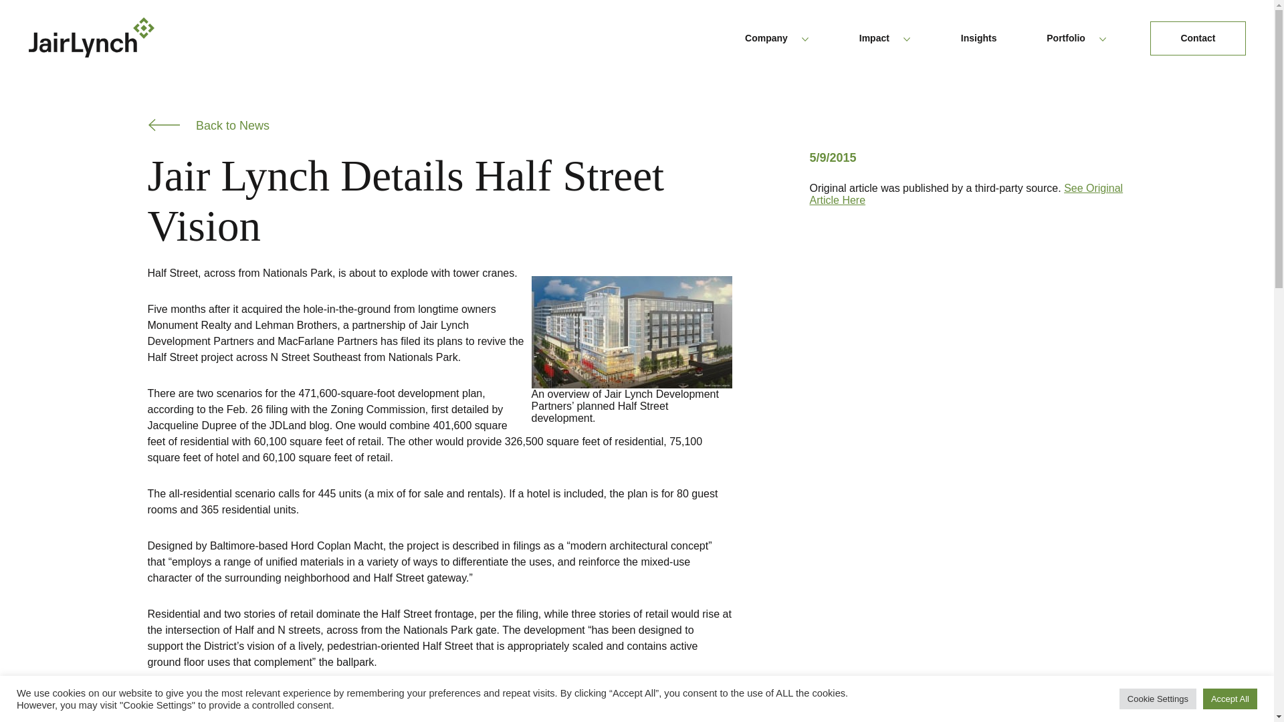 The image size is (1284, 722). What do you see at coordinates (978, 39) in the screenshot?
I see `Insights` at bounding box center [978, 39].